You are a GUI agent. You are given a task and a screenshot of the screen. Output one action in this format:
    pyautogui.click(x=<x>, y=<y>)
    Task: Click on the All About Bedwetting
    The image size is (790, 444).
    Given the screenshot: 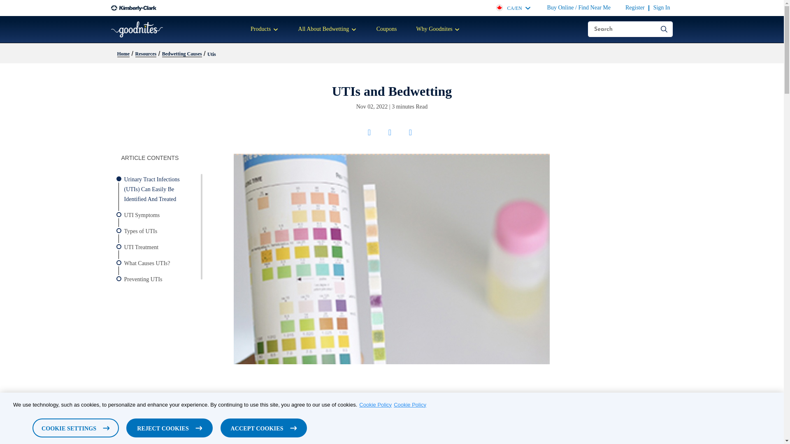 What is the action you would take?
    pyautogui.click(x=328, y=29)
    